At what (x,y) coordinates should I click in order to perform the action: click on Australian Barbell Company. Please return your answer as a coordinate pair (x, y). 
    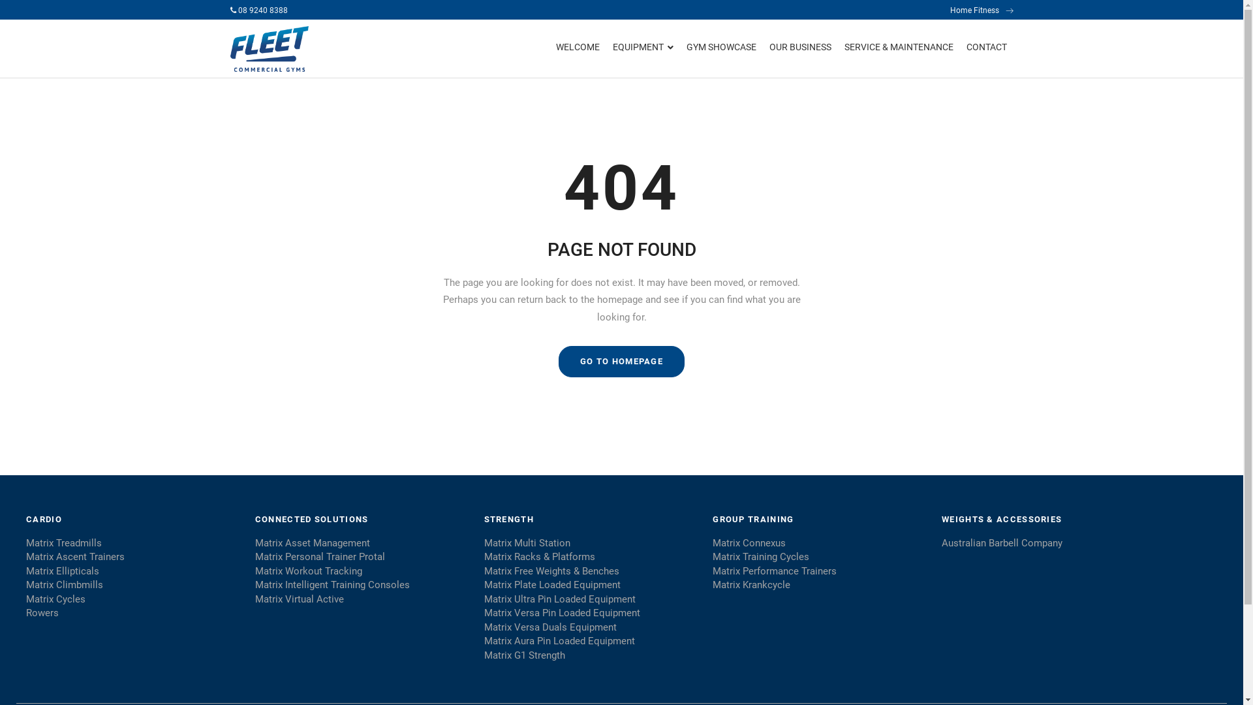
    Looking at the image, I should click on (1055, 543).